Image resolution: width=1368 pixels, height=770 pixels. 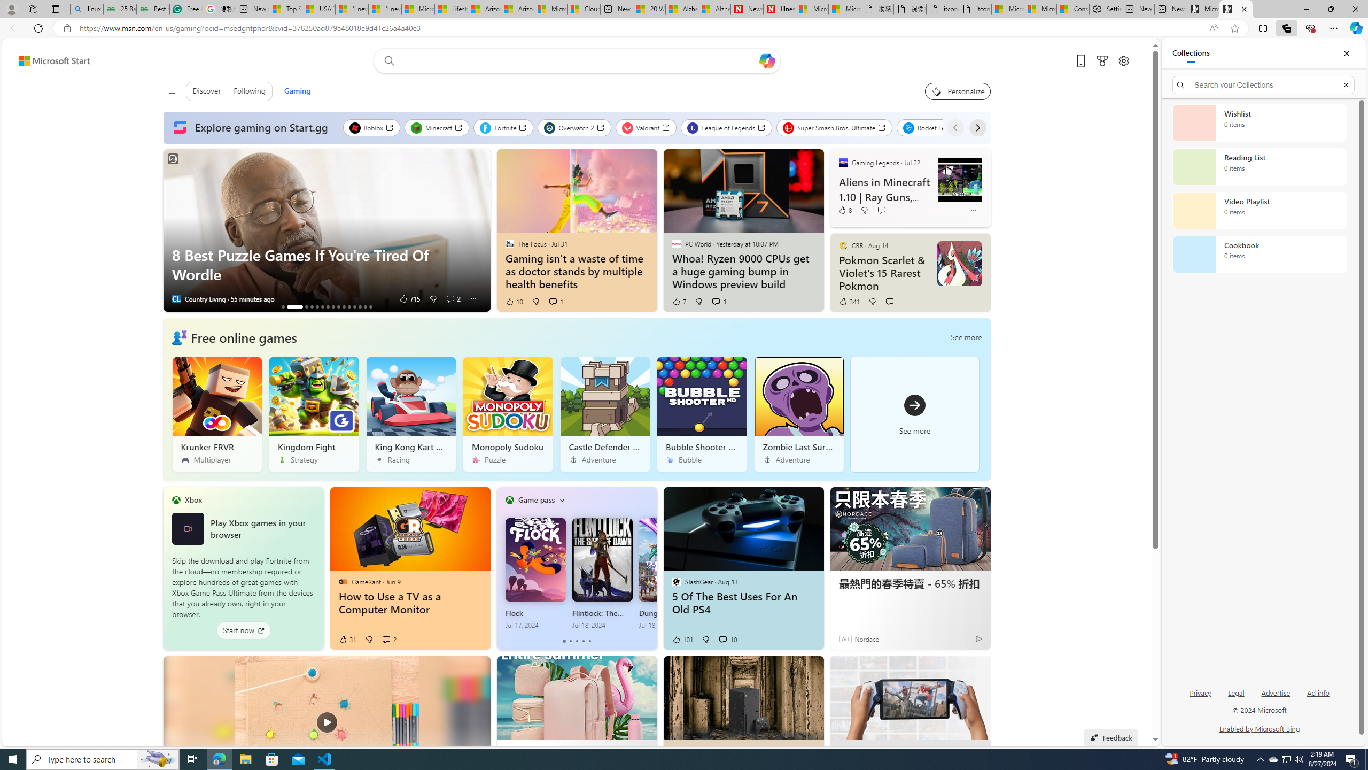 I want to click on USA TODAY - MSN, so click(x=318, y=9).